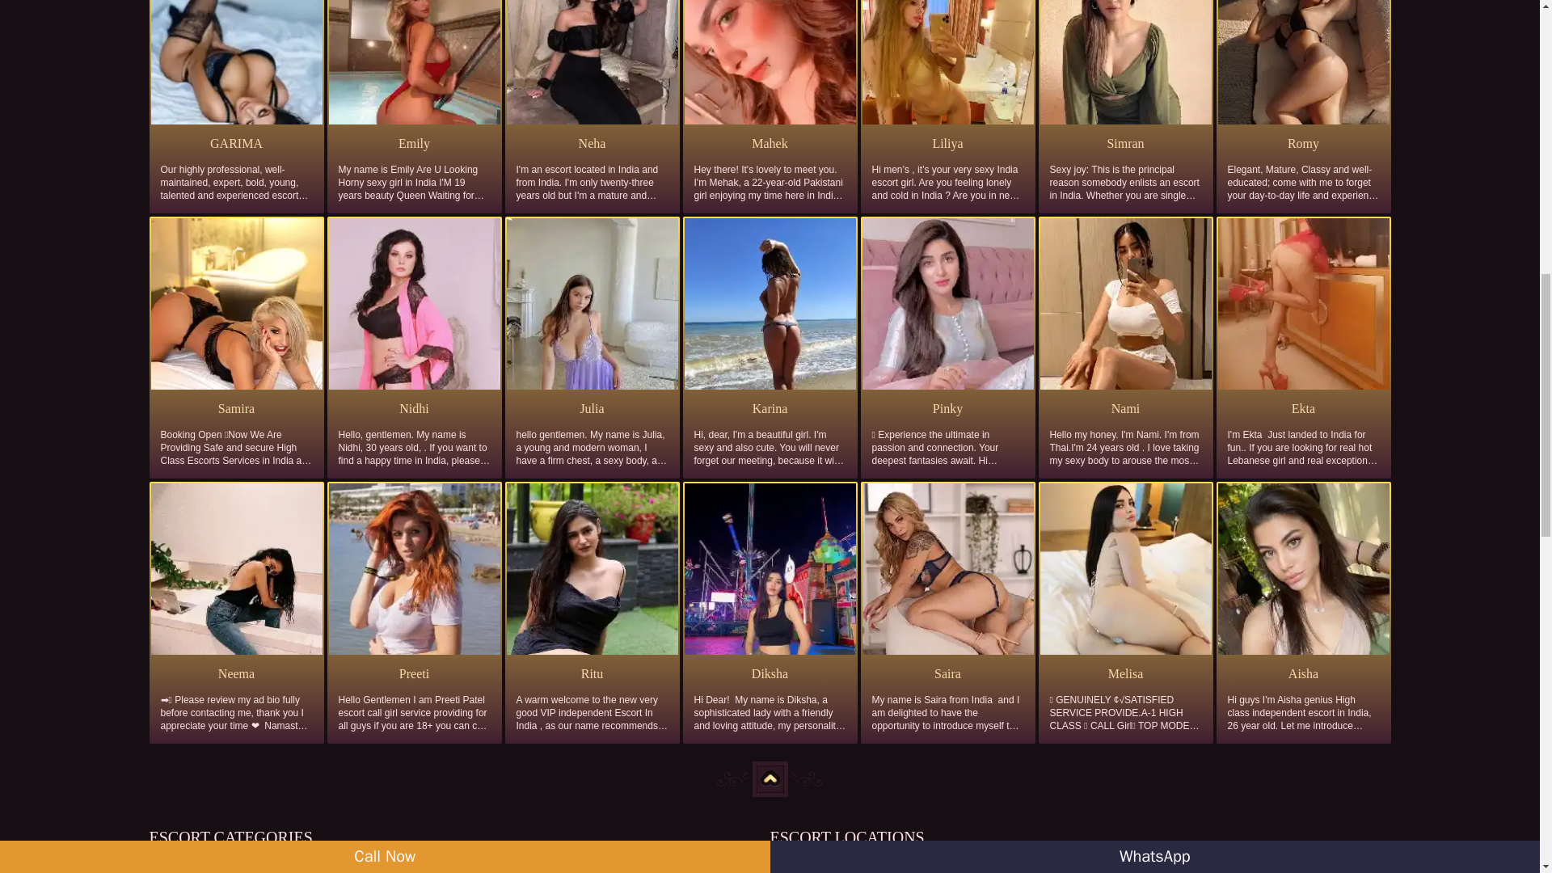 This screenshot has width=1552, height=873. What do you see at coordinates (770, 673) in the screenshot?
I see `Diksha India Escort Call Girl` at bounding box center [770, 673].